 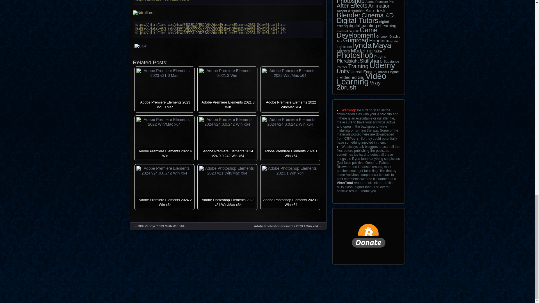 I want to click on CGPersia, so click(x=228, y=49).